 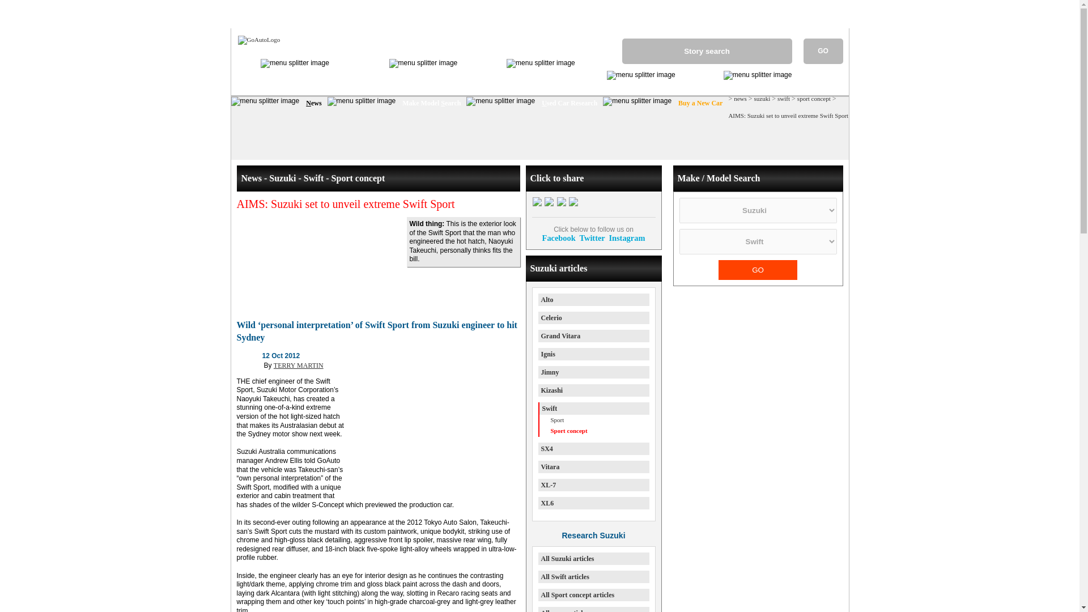 I want to click on news, so click(x=740, y=99).